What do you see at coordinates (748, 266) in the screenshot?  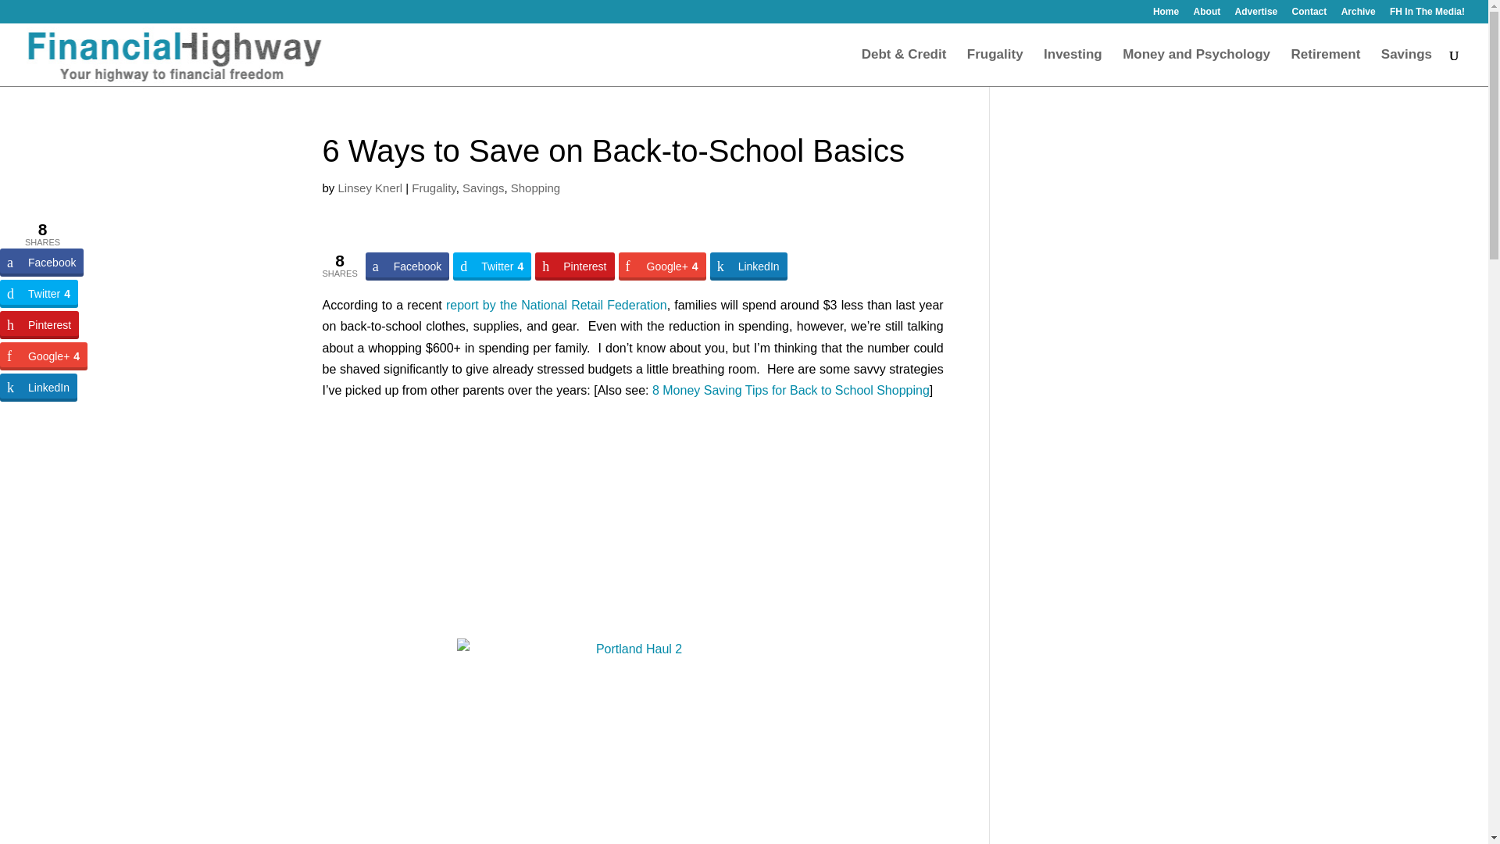 I see `LinkedIn` at bounding box center [748, 266].